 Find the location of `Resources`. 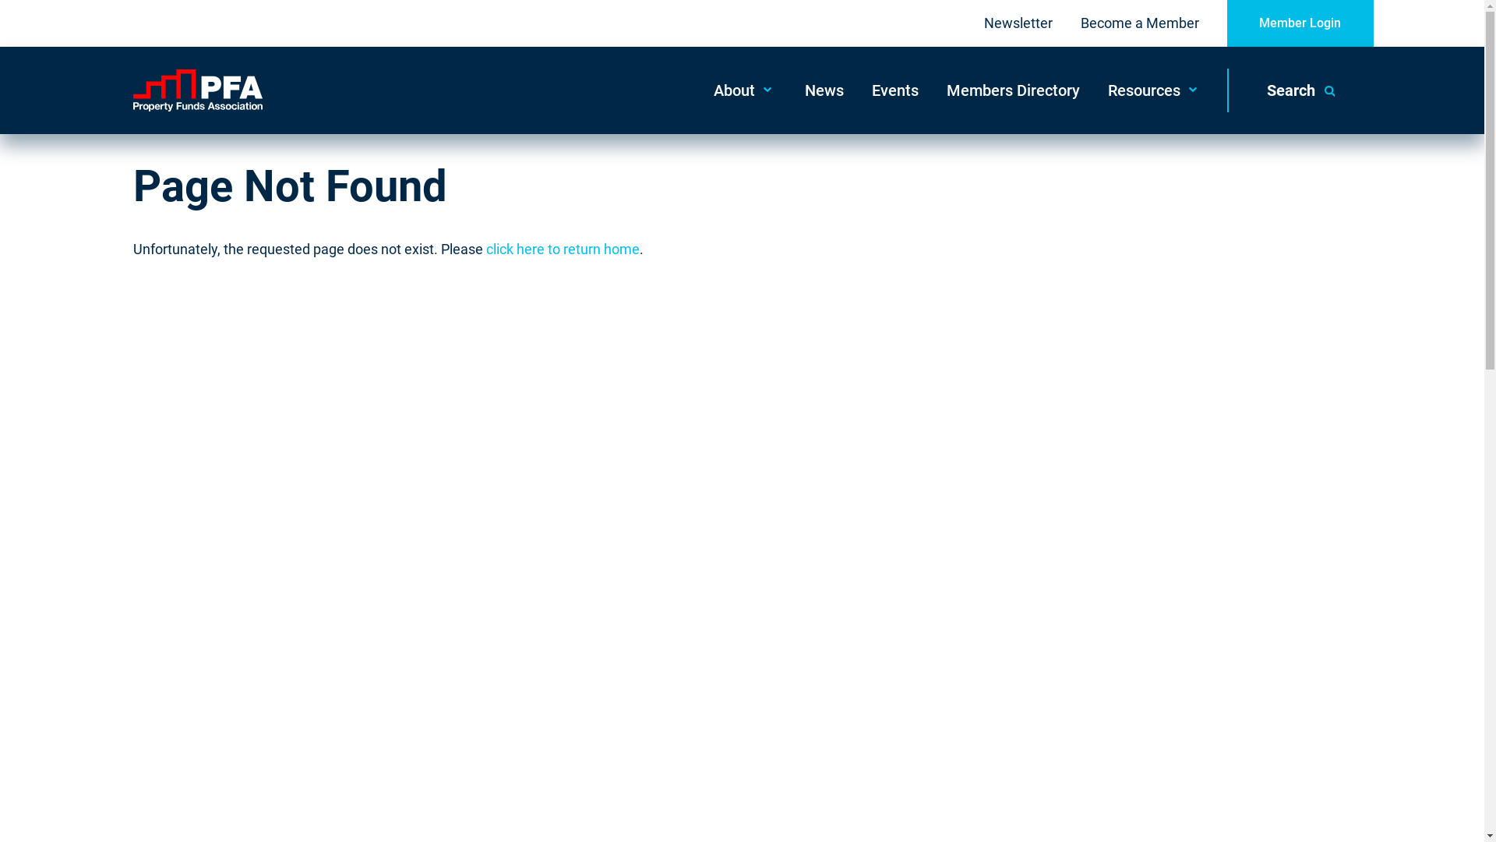

Resources is located at coordinates (1155, 90).